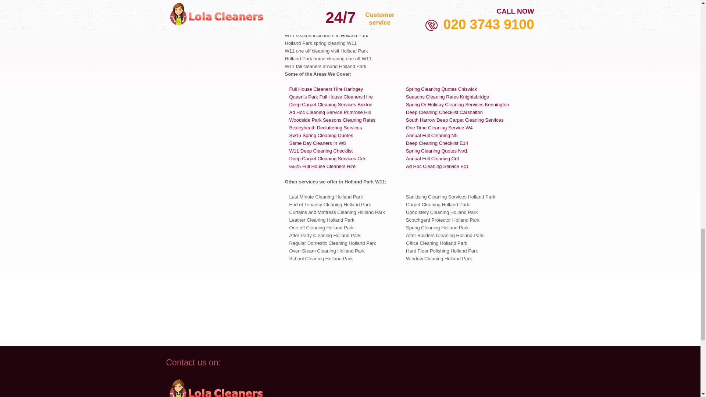 This screenshot has height=397, width=706. What do you see at coordinates (332, 120) in the screenshot?
I see `N12 Woodside Park Seasons Cleaning Rates` at bounding box center [332, 120].